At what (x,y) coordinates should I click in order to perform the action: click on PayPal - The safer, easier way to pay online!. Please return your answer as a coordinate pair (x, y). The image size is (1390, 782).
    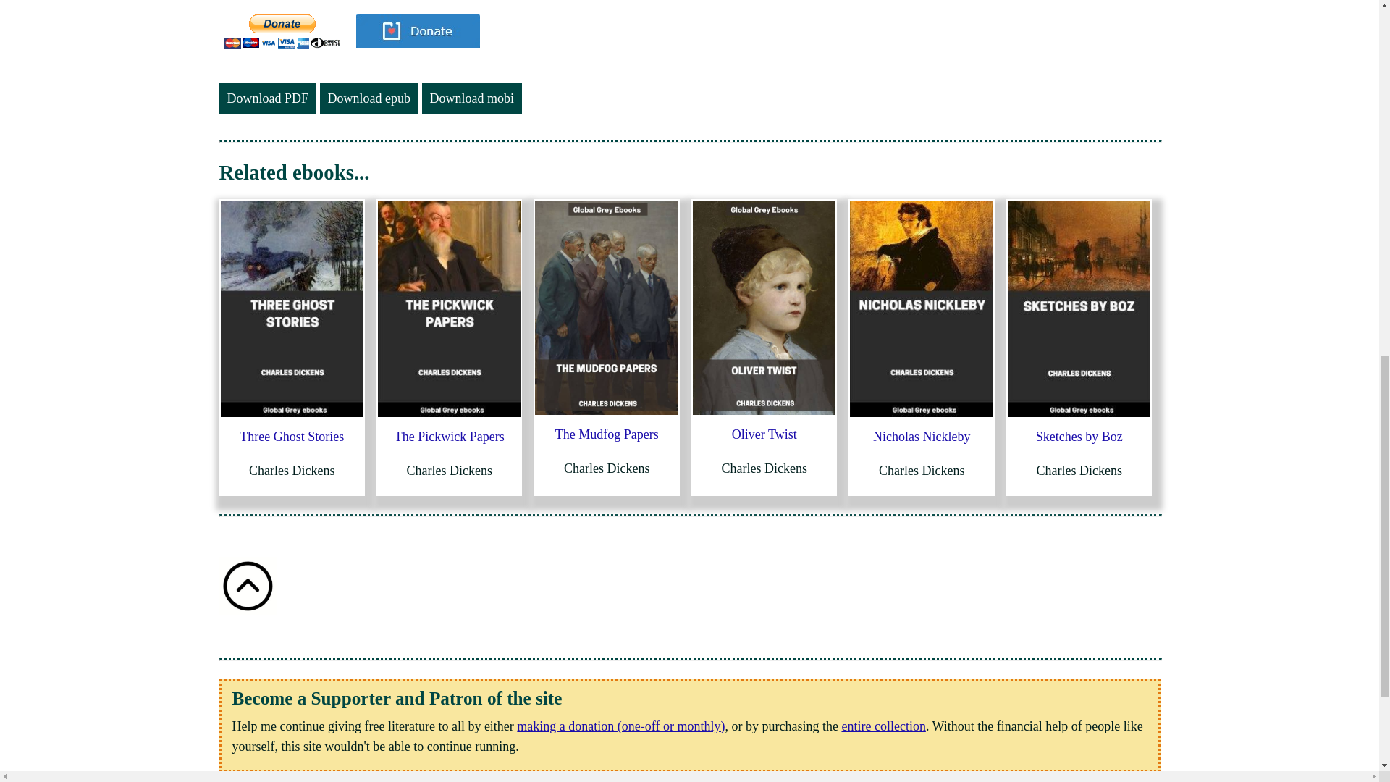
    Looking at the image, I should click on (282, 31).